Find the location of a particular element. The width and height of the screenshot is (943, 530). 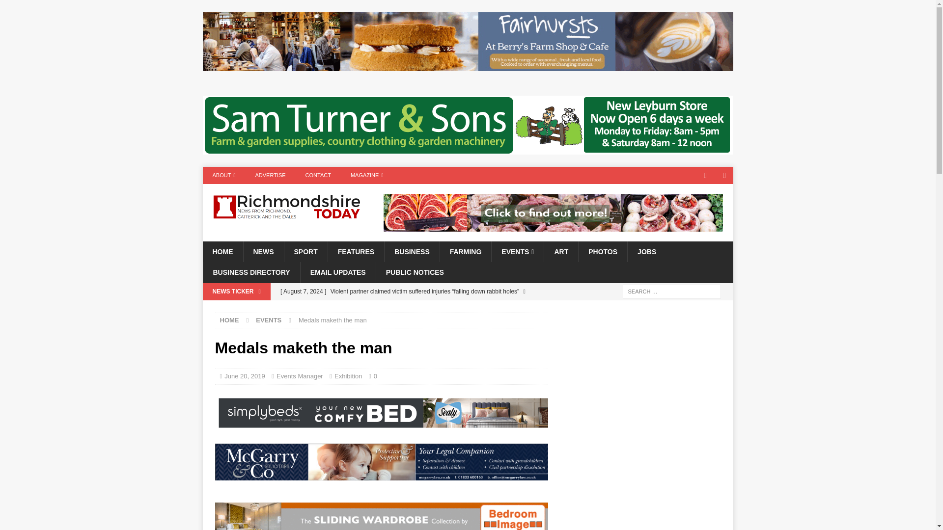

View all posts in Exhibition is located at coordinates (348, 376).